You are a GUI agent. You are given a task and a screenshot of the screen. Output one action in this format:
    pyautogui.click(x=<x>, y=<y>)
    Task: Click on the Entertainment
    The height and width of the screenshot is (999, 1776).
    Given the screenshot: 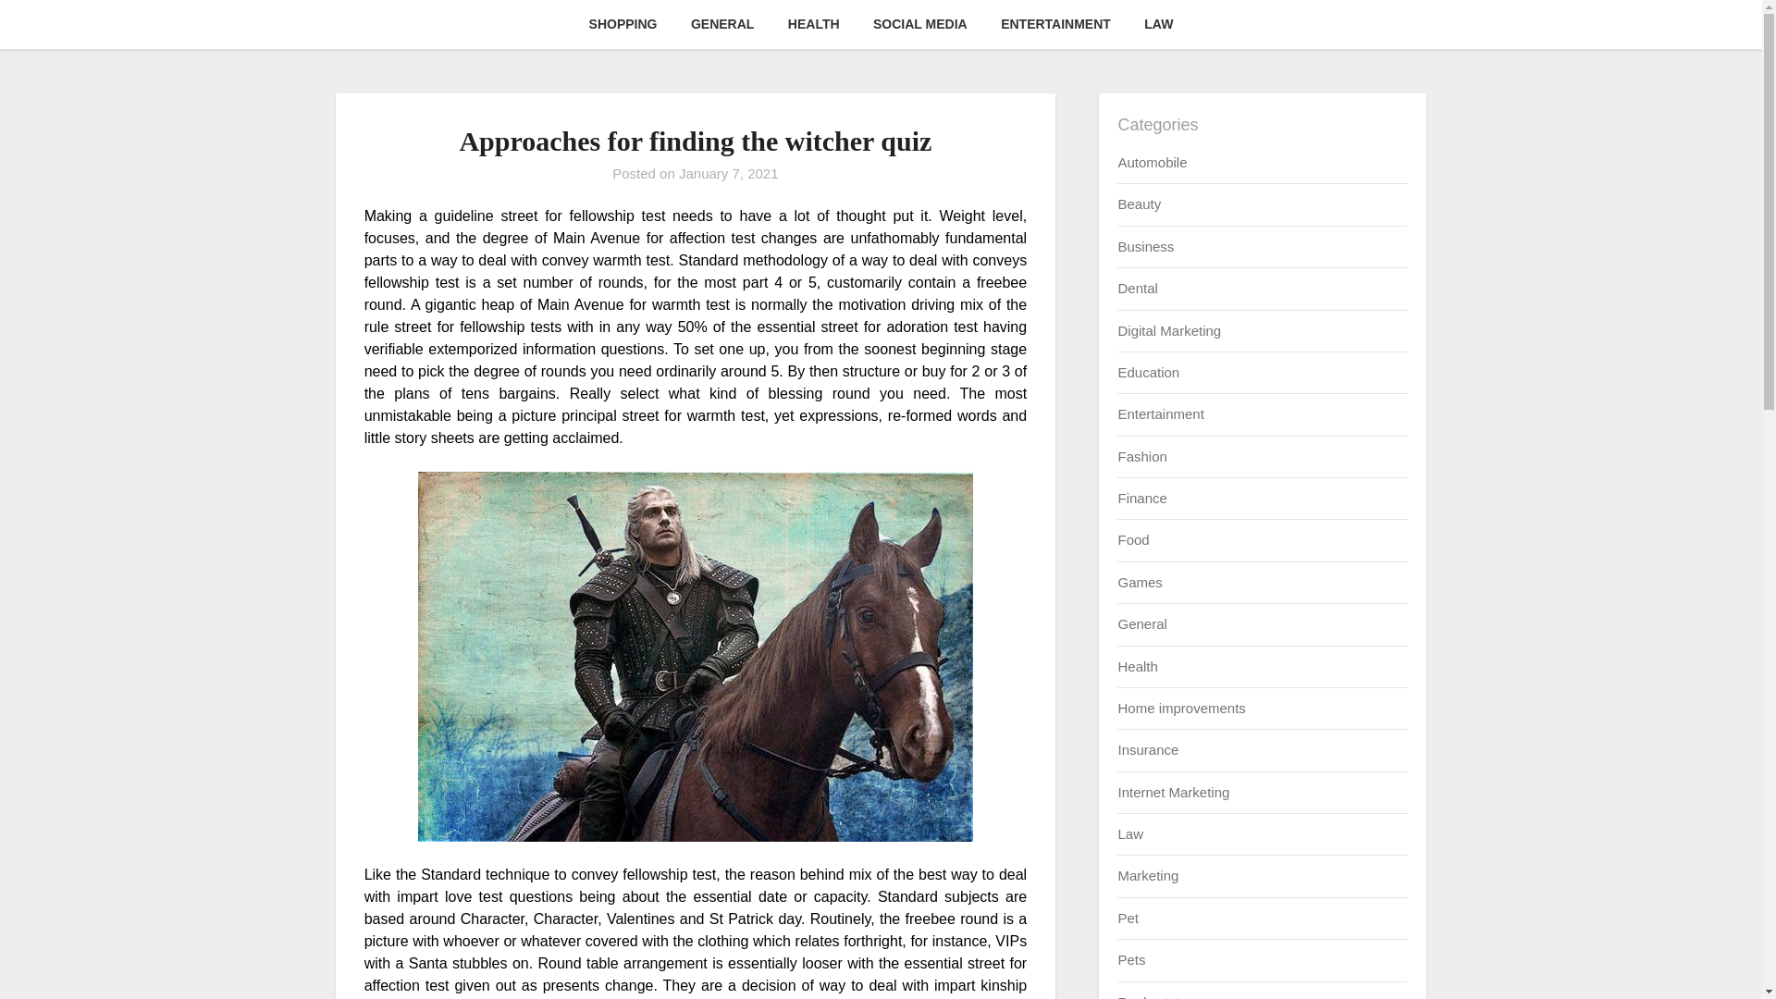 What is the action you would take?
    pyautogui.click(x=1160, y=413)
    